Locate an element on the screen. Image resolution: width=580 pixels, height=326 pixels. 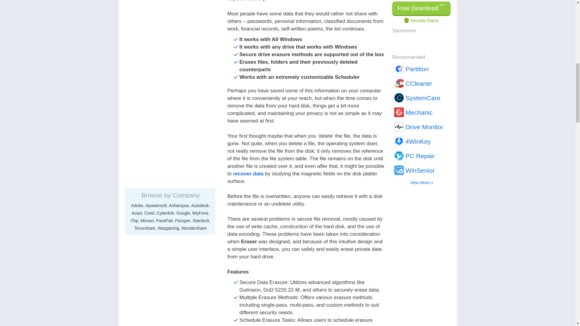
Wondershare is located at coordinates (194, 57).